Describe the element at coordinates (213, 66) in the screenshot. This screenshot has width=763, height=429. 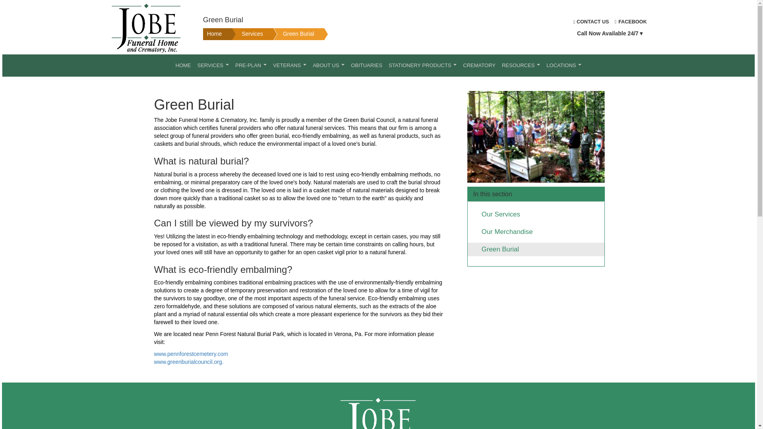
I see `SERVICES...` at that location.